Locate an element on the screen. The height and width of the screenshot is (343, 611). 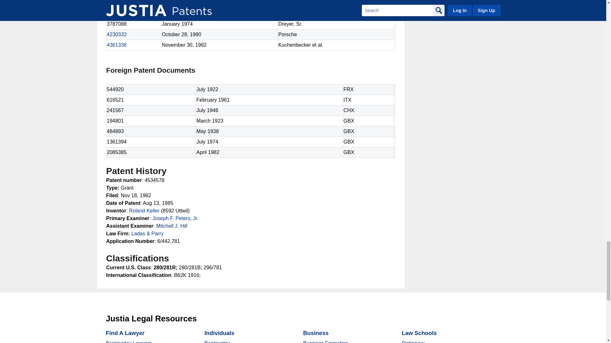
Roland Keller is located at coordinates (144, 210).